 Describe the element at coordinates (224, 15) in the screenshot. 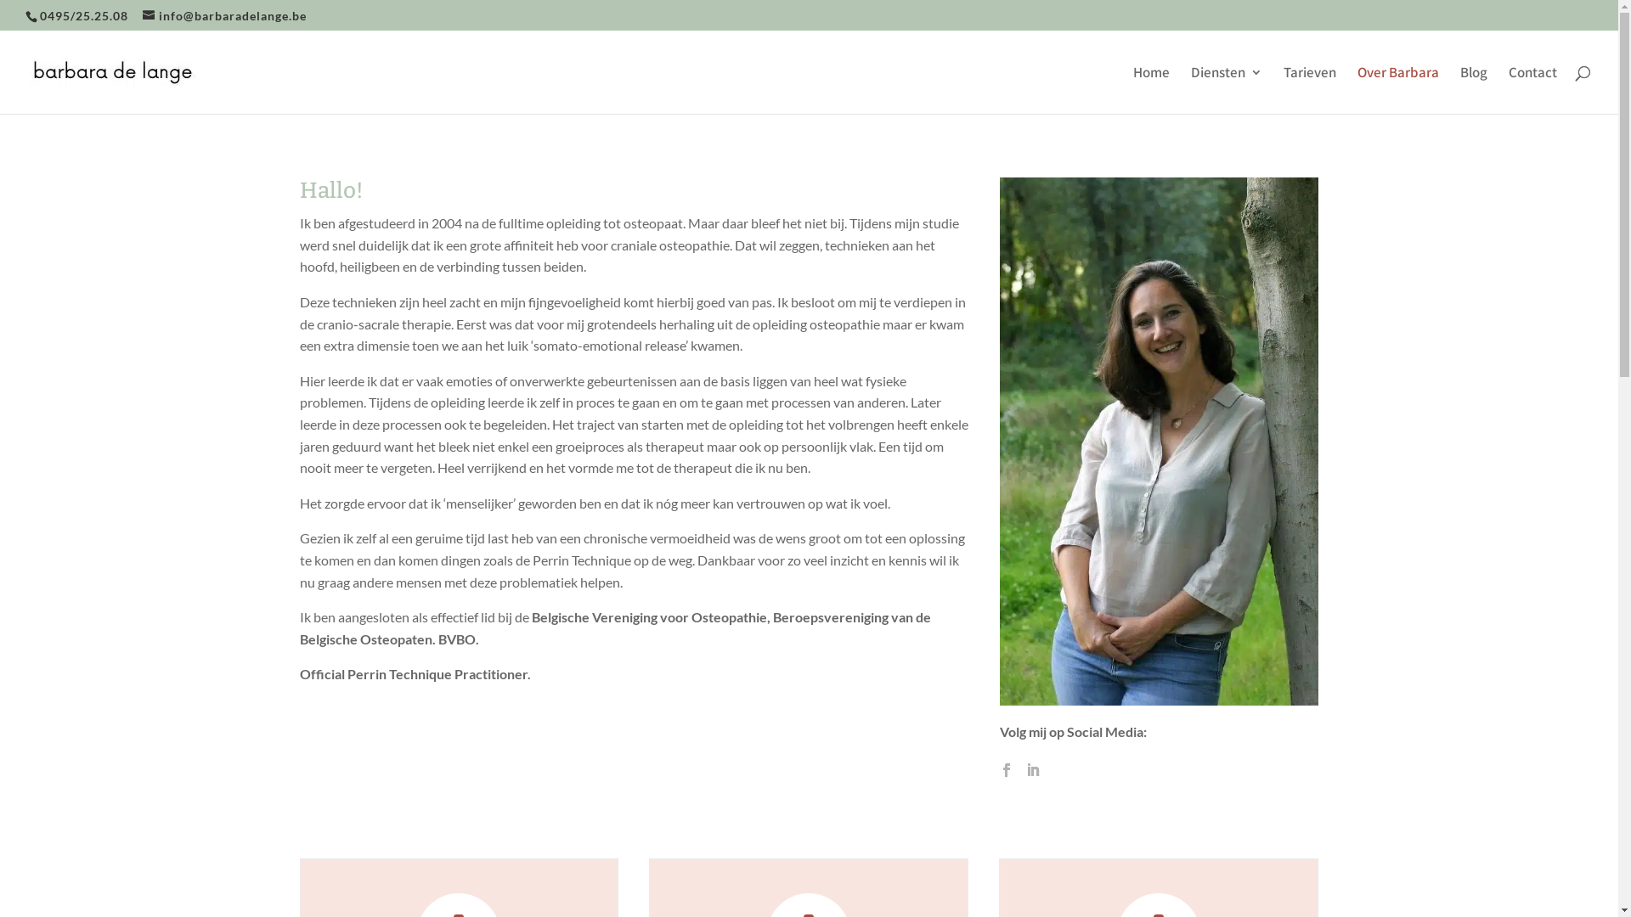

I see `info@barbaradelange.be` at that location.